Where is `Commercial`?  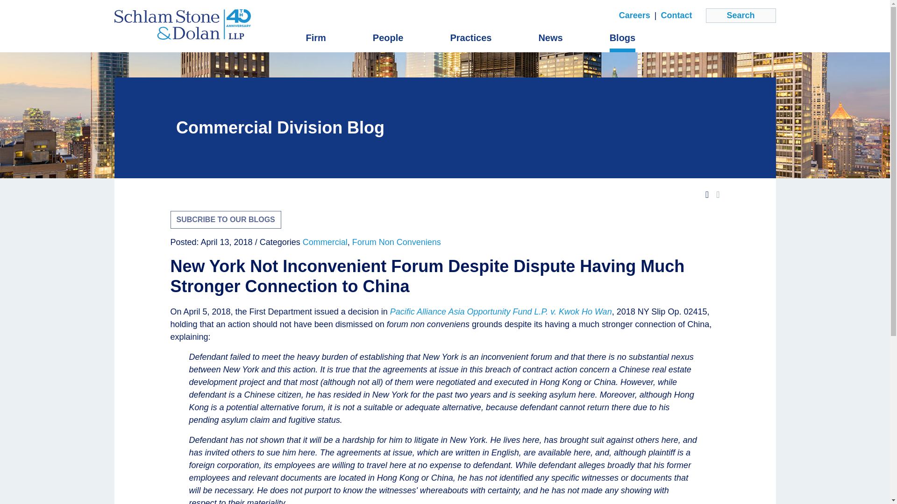 Commercial is located at coordinates (325, 242).